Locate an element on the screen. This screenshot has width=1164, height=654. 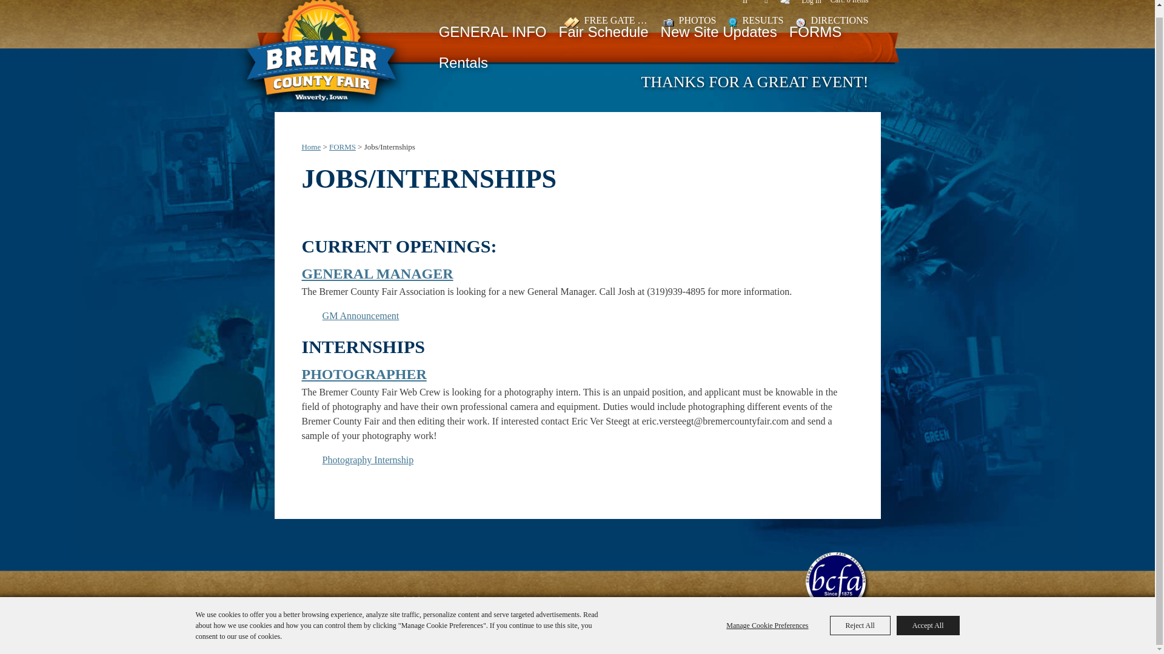
PHOTOS is located at coordinates (690, 22).